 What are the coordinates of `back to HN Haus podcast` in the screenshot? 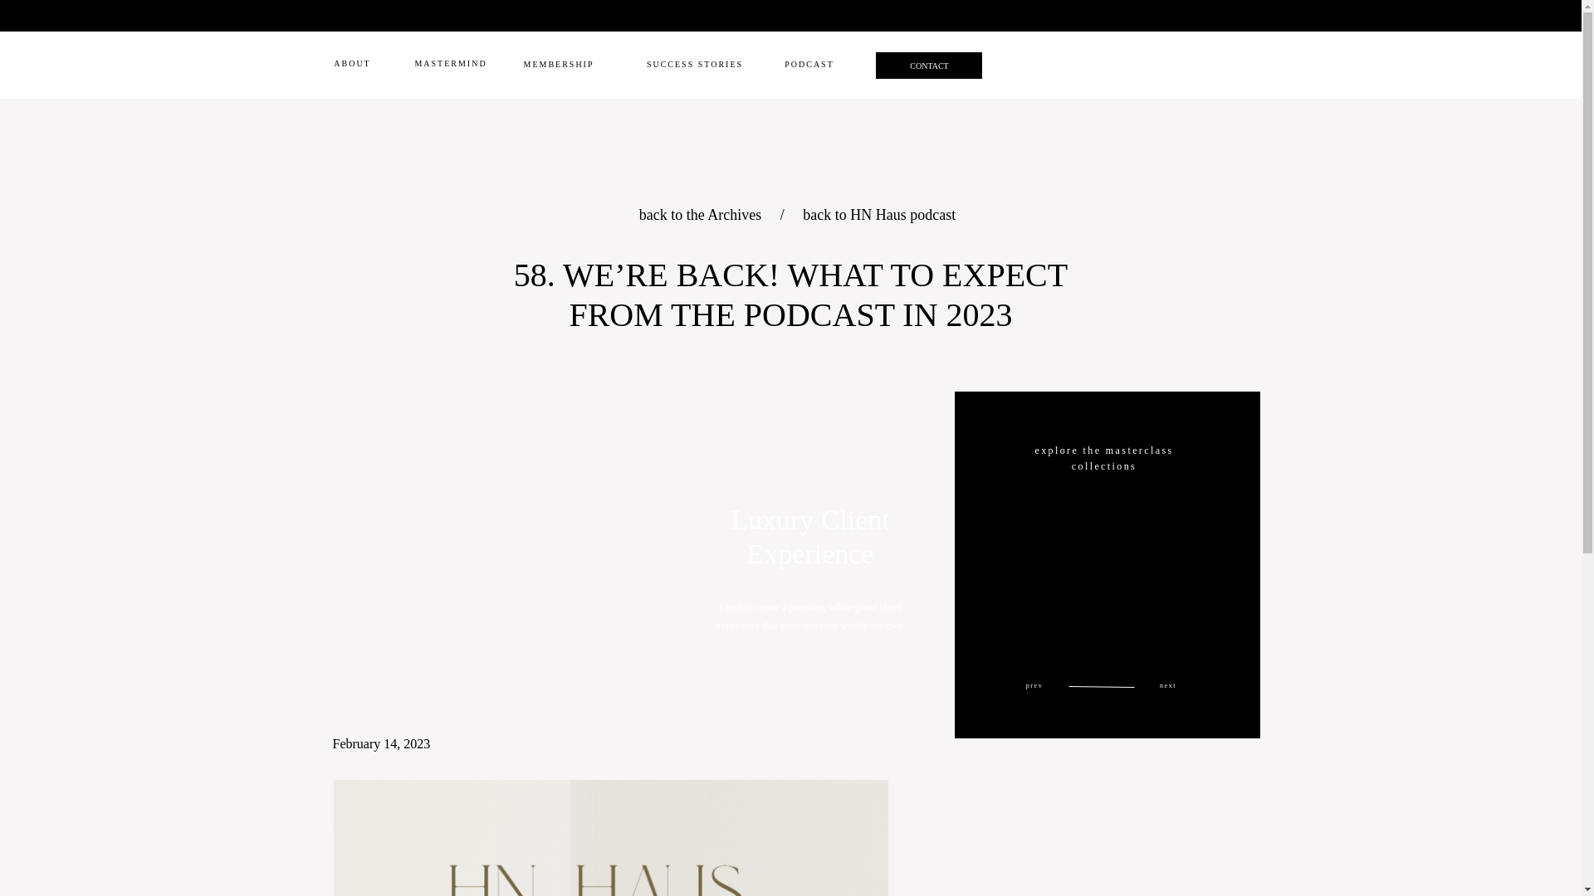 It's located at (878, 214).